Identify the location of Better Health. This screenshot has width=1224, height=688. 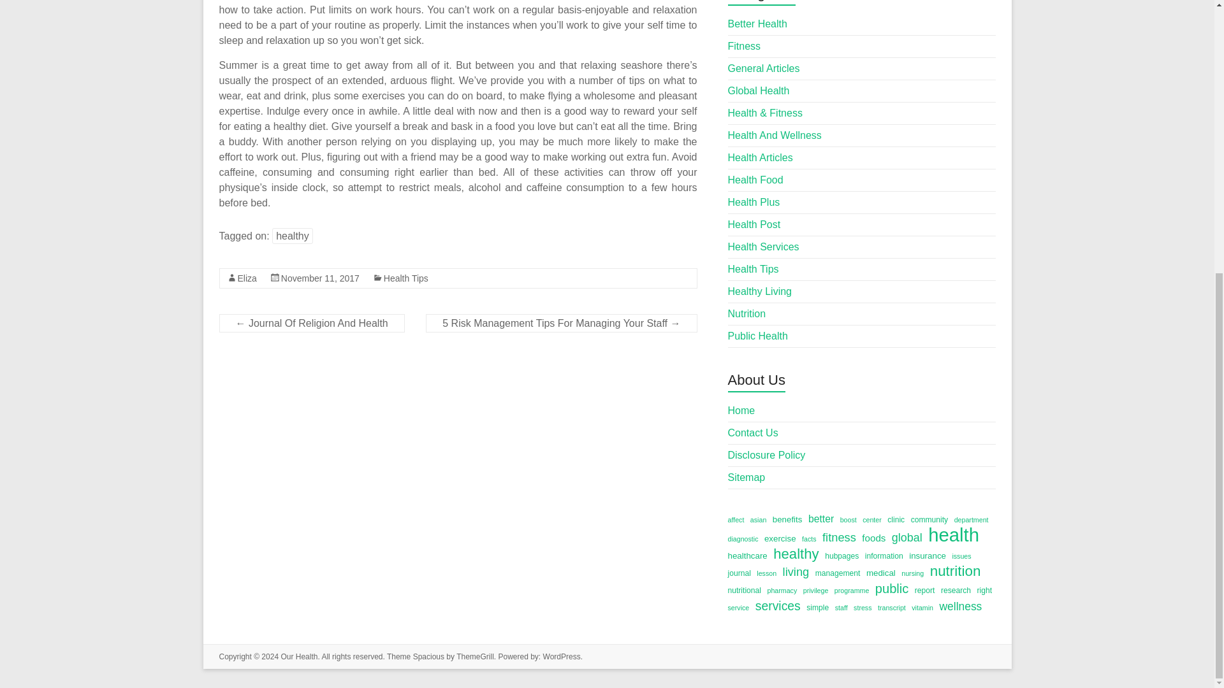
(757, 24).